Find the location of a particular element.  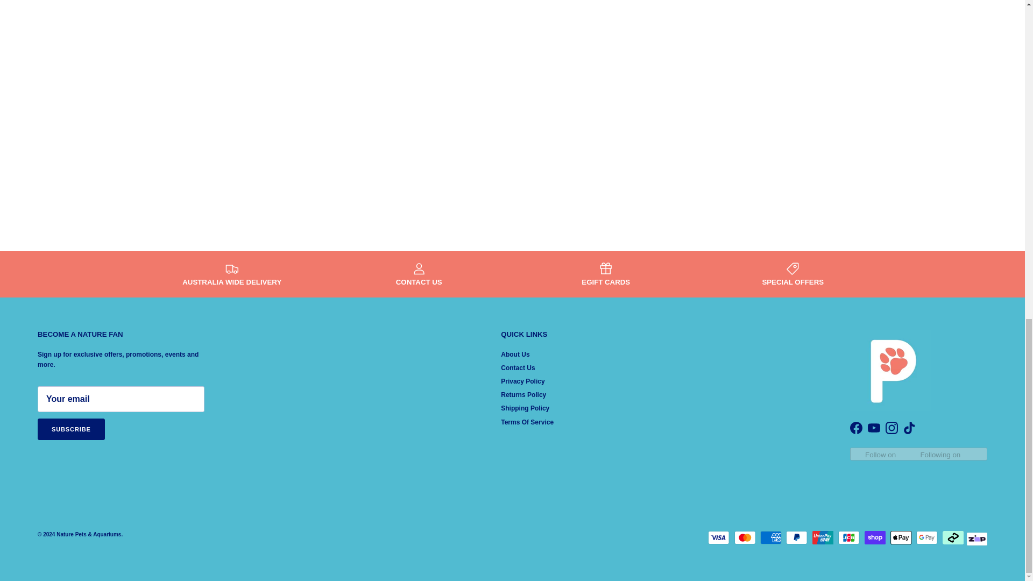

Visa is located at coordinates (718, 537).